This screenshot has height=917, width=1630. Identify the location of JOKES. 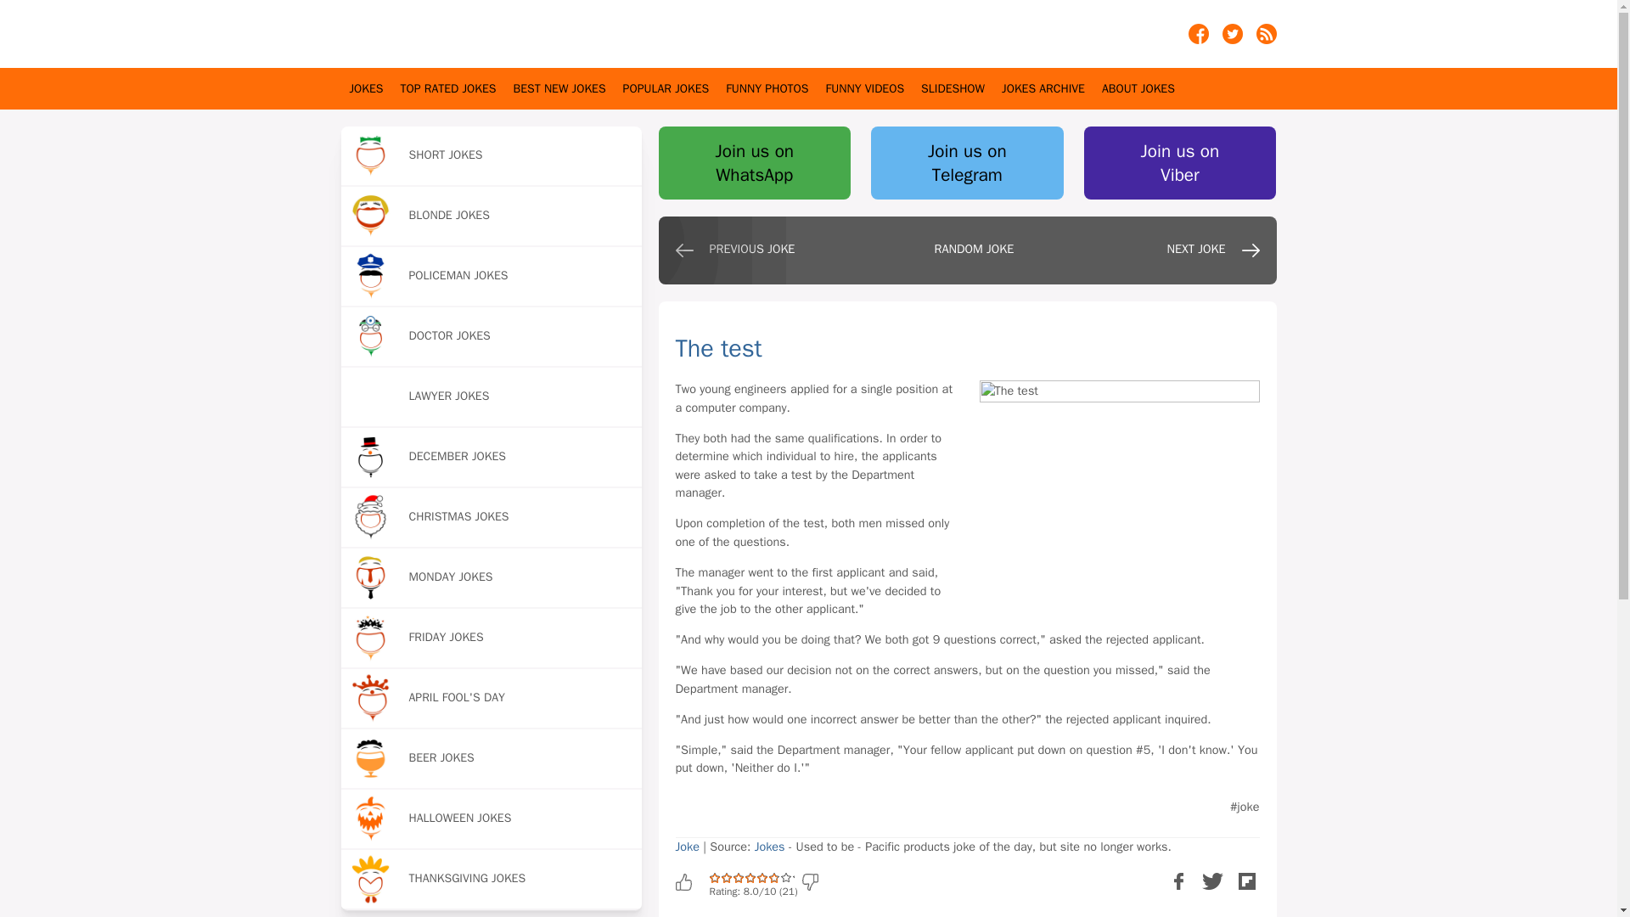
(367, 88).